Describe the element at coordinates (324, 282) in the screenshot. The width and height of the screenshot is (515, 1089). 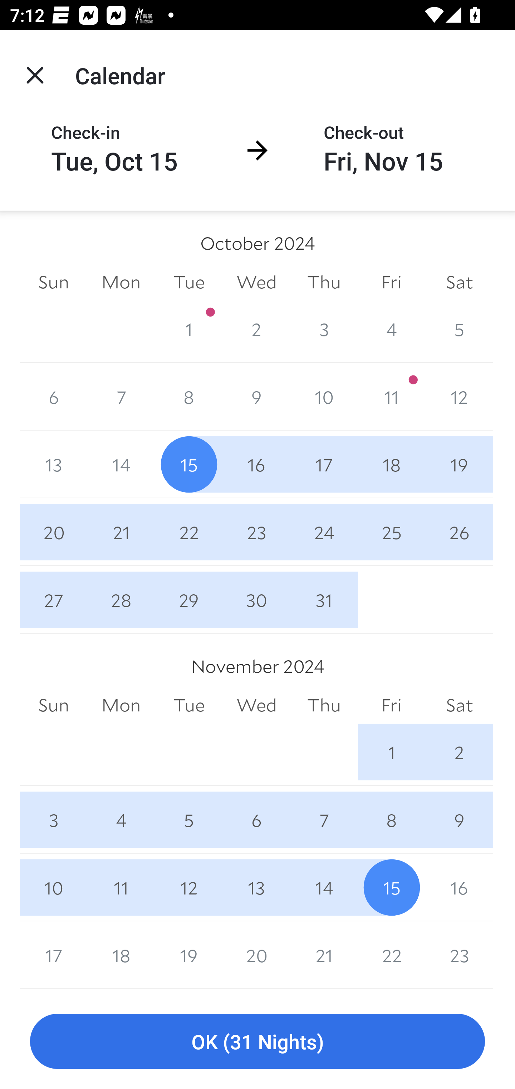
I see `Thu` at that location.